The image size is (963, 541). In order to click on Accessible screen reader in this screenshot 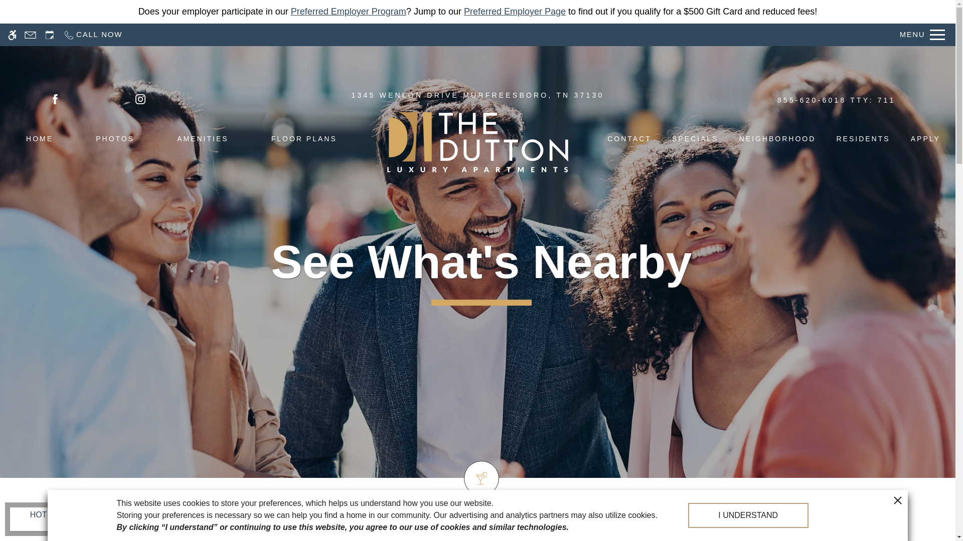, I will do `click(12, 35)`.